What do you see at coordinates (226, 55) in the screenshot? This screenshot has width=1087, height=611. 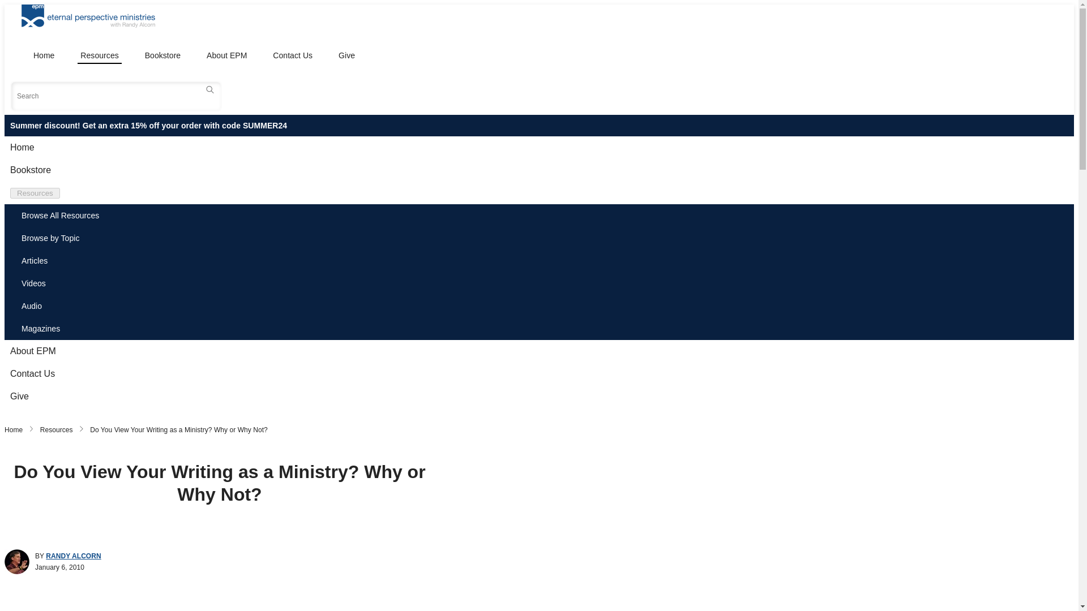 I see `About EPM` at bounding box center [226, 55].